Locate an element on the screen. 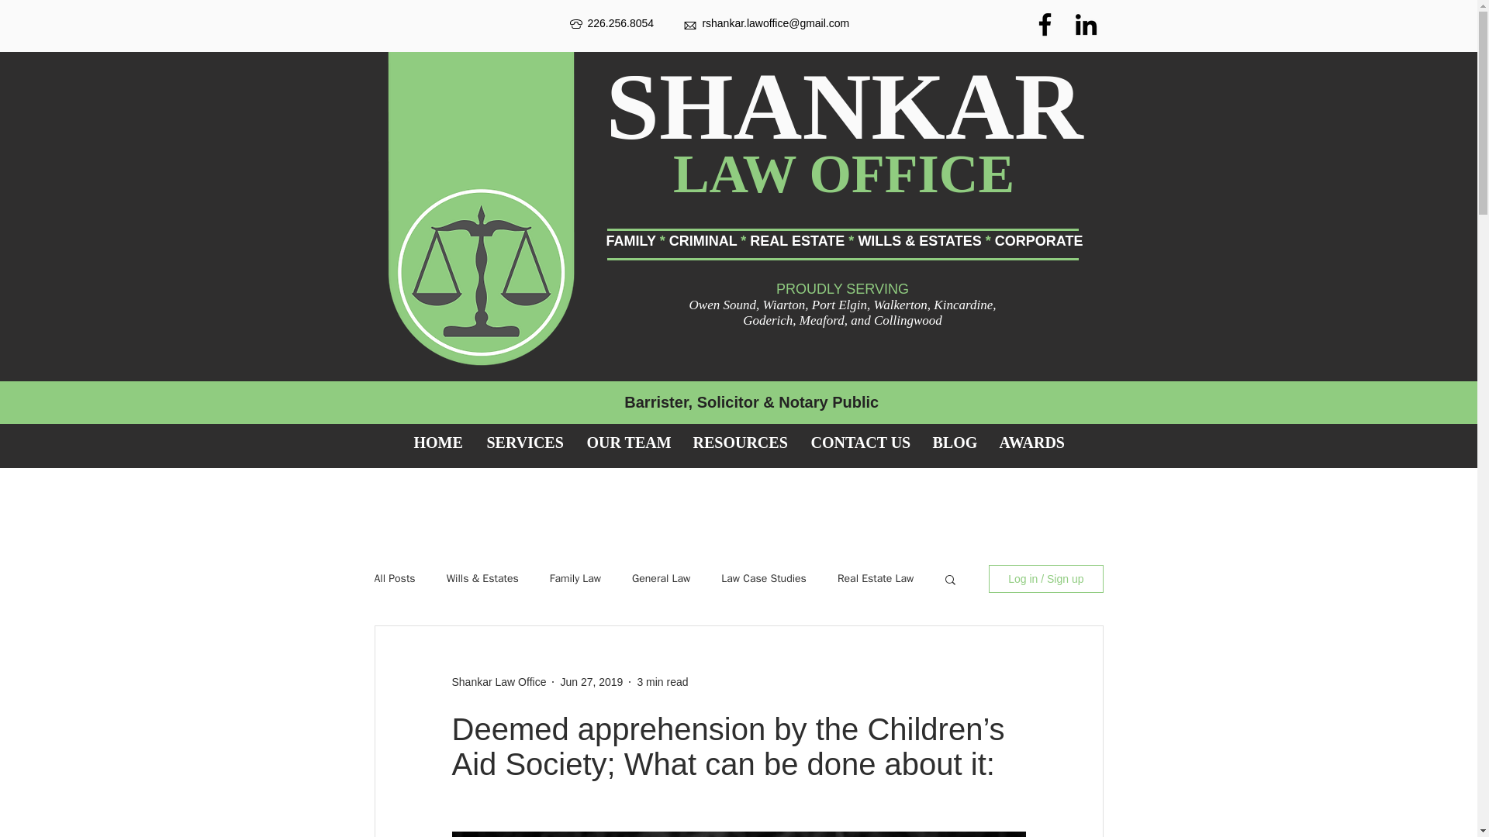  PROUDLY SERVING is located at coordinates (842, 288).